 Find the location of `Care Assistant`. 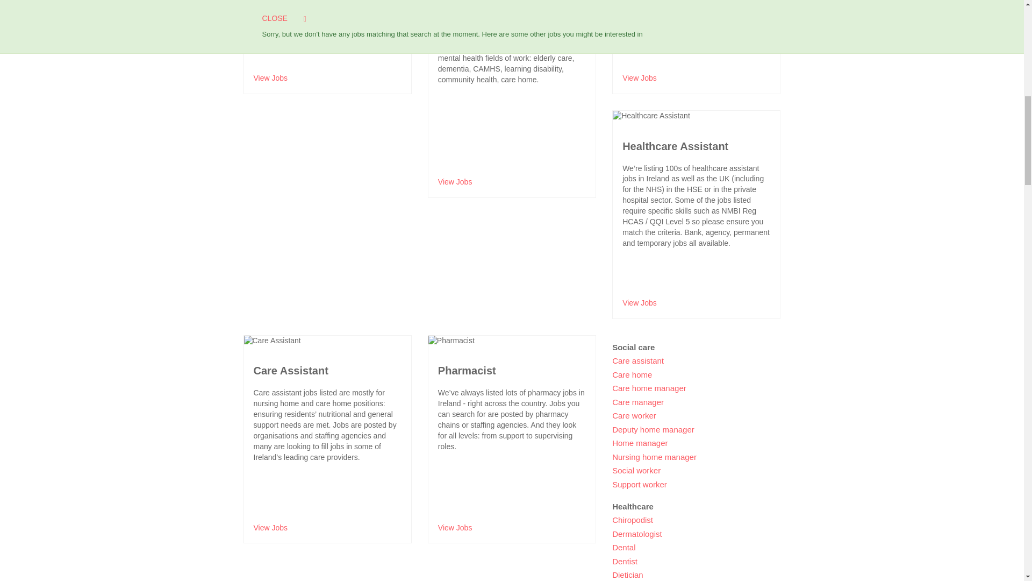

Care Assistant is located at coordinates (272, 341).